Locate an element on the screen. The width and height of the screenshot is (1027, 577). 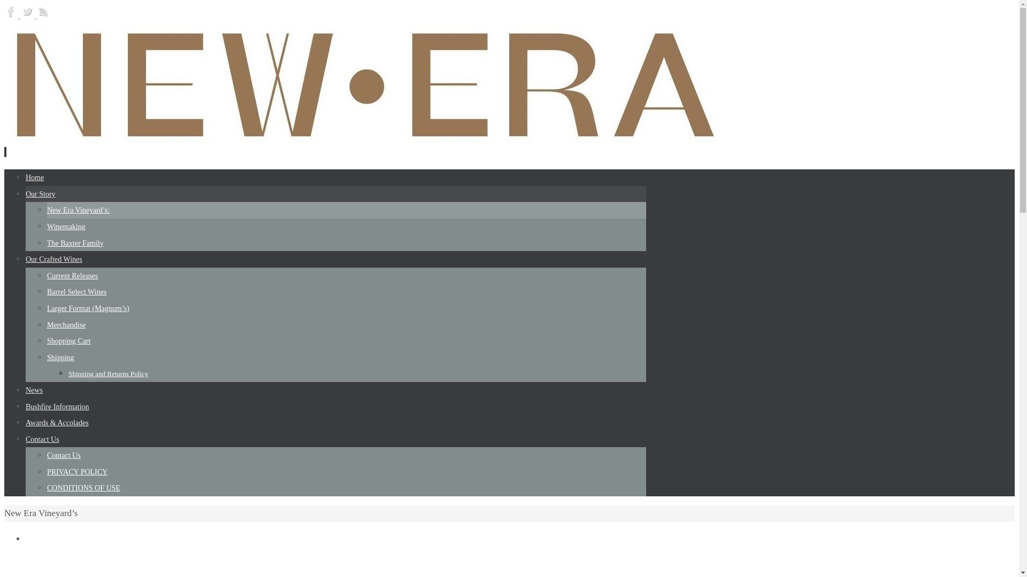
Current Releases is located at coordinates (73, 276).